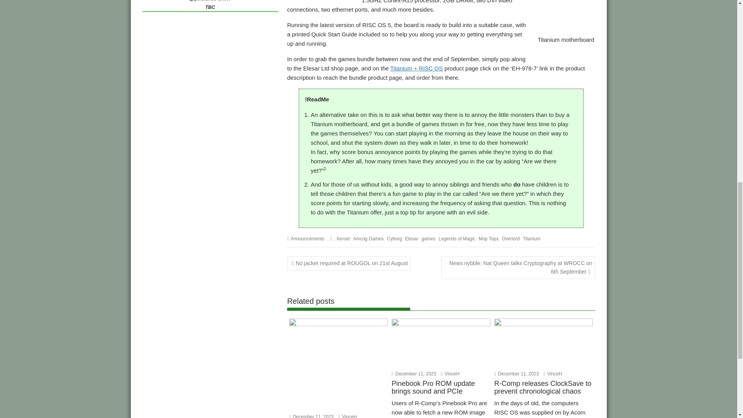 This screenshot has height=418, width=743. I want to click on December 11, 2023, so click(414, 374).